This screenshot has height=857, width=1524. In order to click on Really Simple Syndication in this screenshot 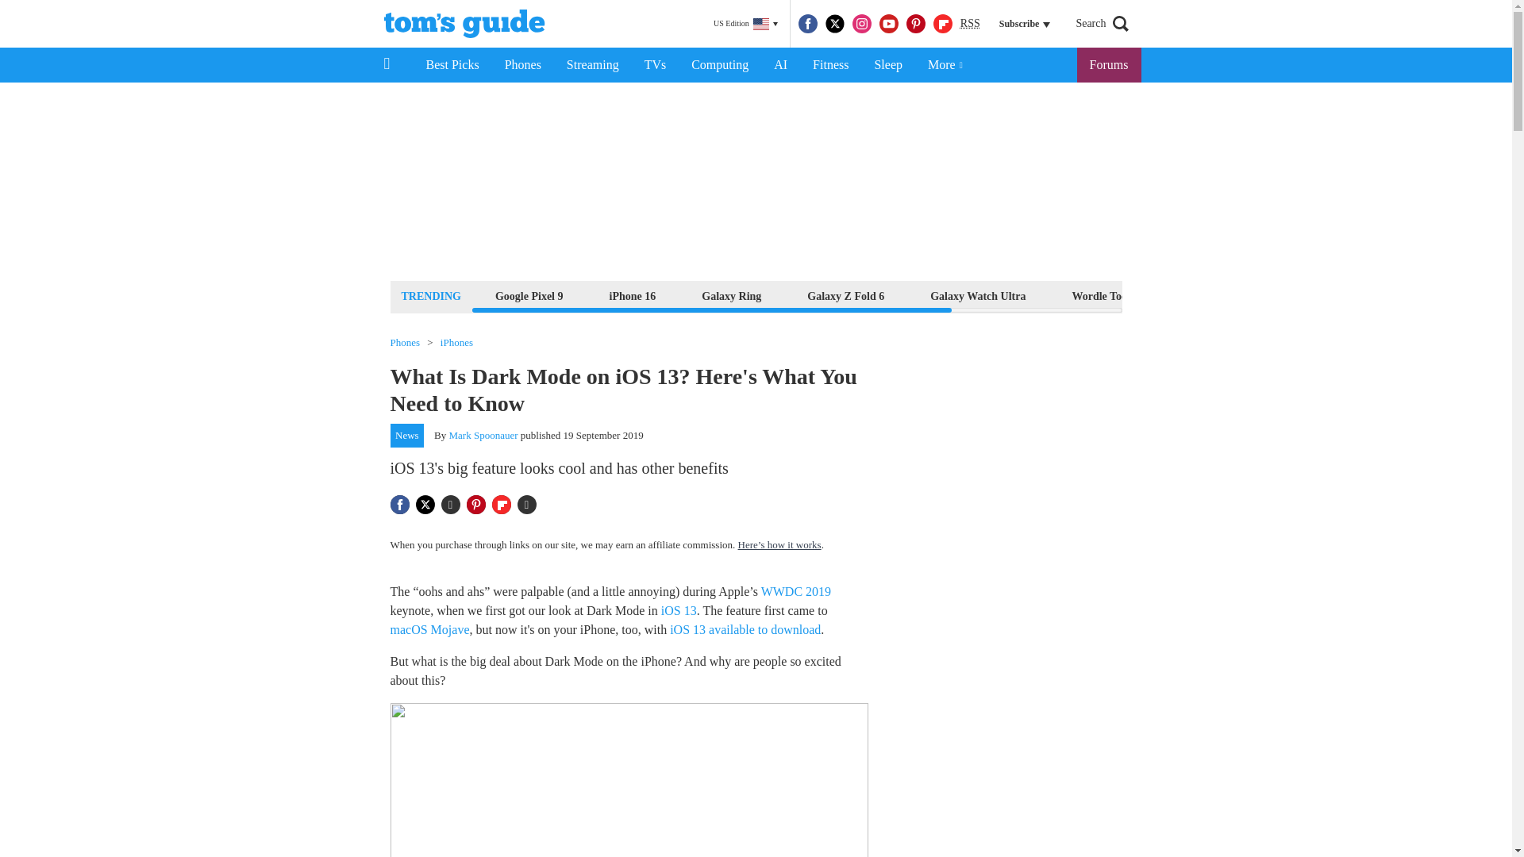, I will do `click(970, 22)`.